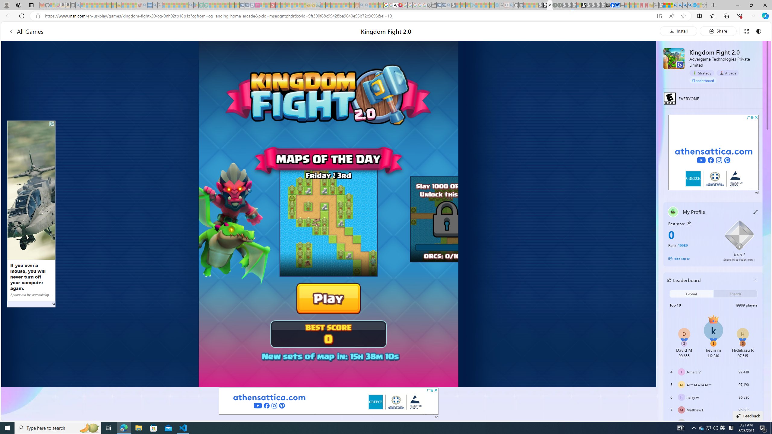 Image resolution: width=772 pixels, height=434 pixels. Describe the element at coordinates (52, 5) in the screenshot. I see `Microsoft-Report a Concern to Bing - Sleeping` at that location.